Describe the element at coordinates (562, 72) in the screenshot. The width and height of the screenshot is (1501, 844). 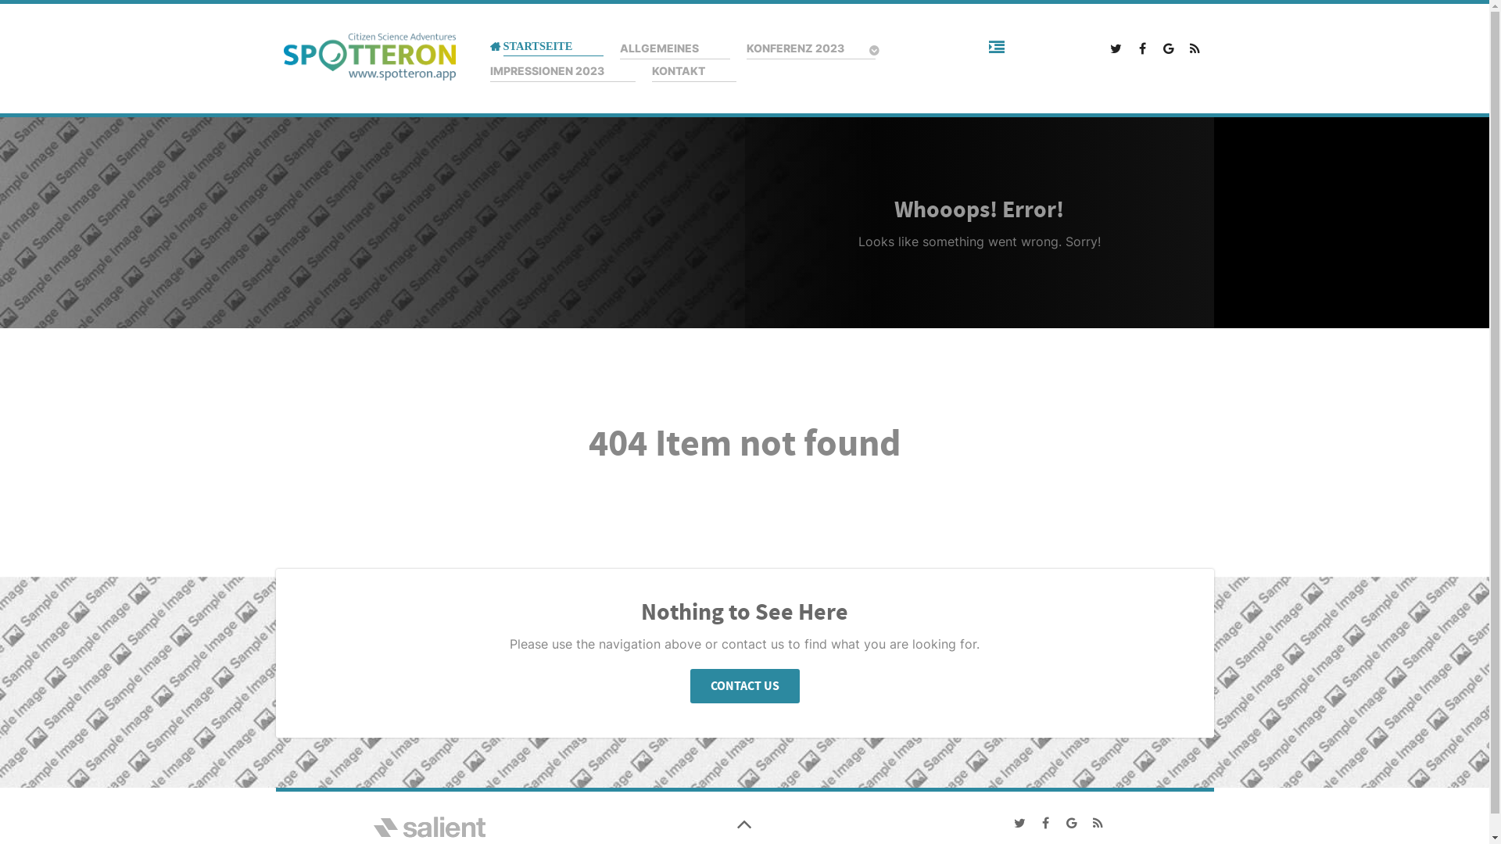
I see `IMPRESSIONEN 2023` at that location.